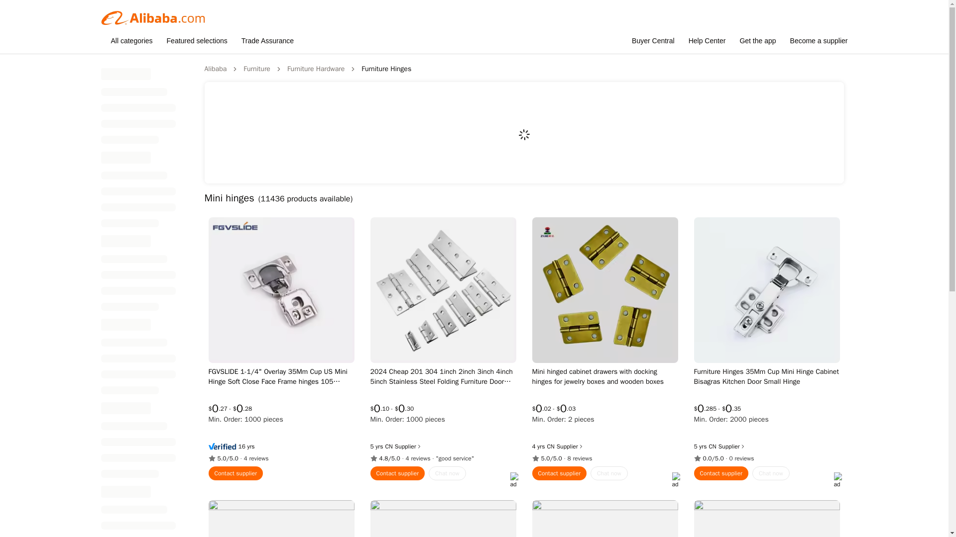 The height and width of the screenshot is (537, 956). Describe the element at coordinates (236, 473) in the screenshot. I see `Contact supplier` at that location.